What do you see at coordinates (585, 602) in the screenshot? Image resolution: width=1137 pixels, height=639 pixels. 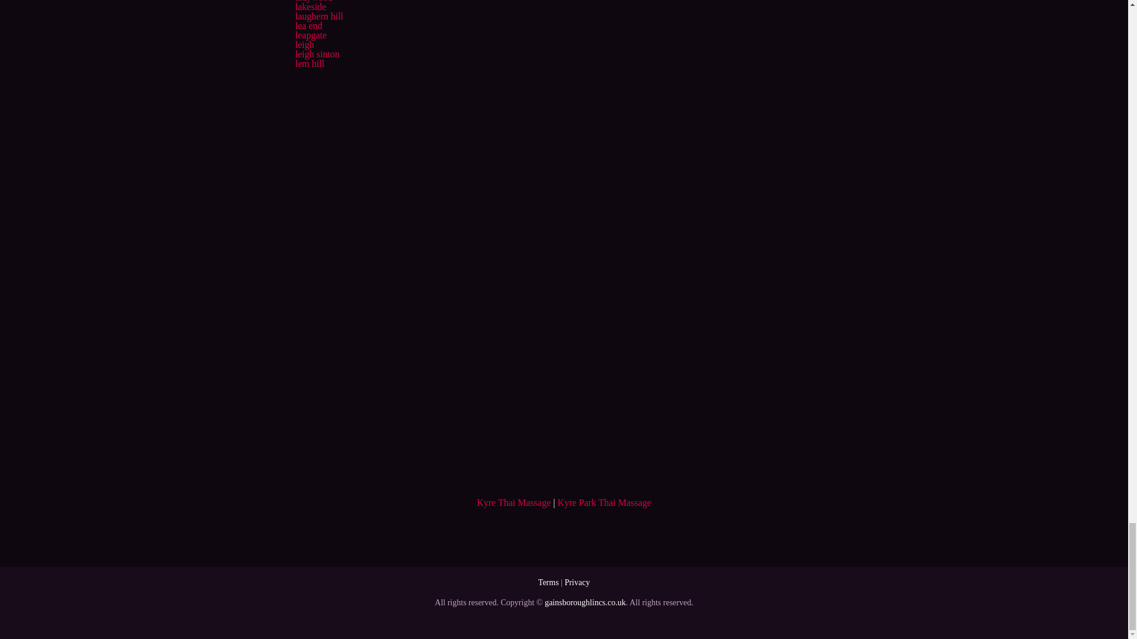 I see `gainsboroughlincs.co.uk` at bounding box center [585, 602].